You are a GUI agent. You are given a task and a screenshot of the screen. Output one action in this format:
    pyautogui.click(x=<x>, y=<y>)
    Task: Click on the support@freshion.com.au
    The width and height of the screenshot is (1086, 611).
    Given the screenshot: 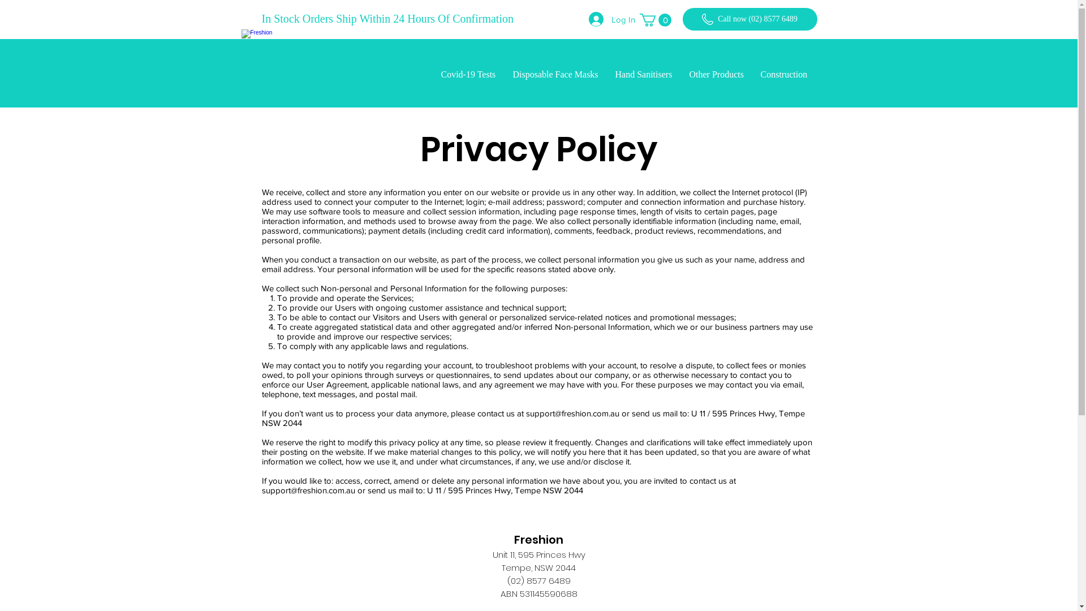 What is the action you would take?
    pyautogui.click(x=308, y=490)
    